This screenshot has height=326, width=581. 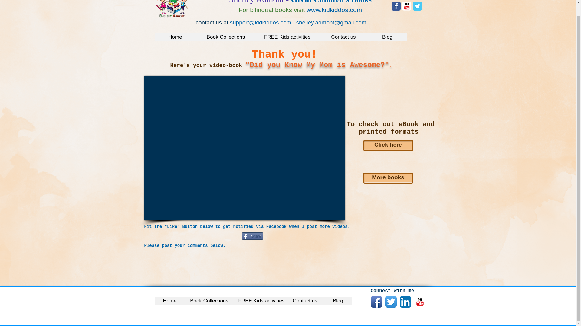 I want to click on Facebook Like, so click(x=182, y=240).